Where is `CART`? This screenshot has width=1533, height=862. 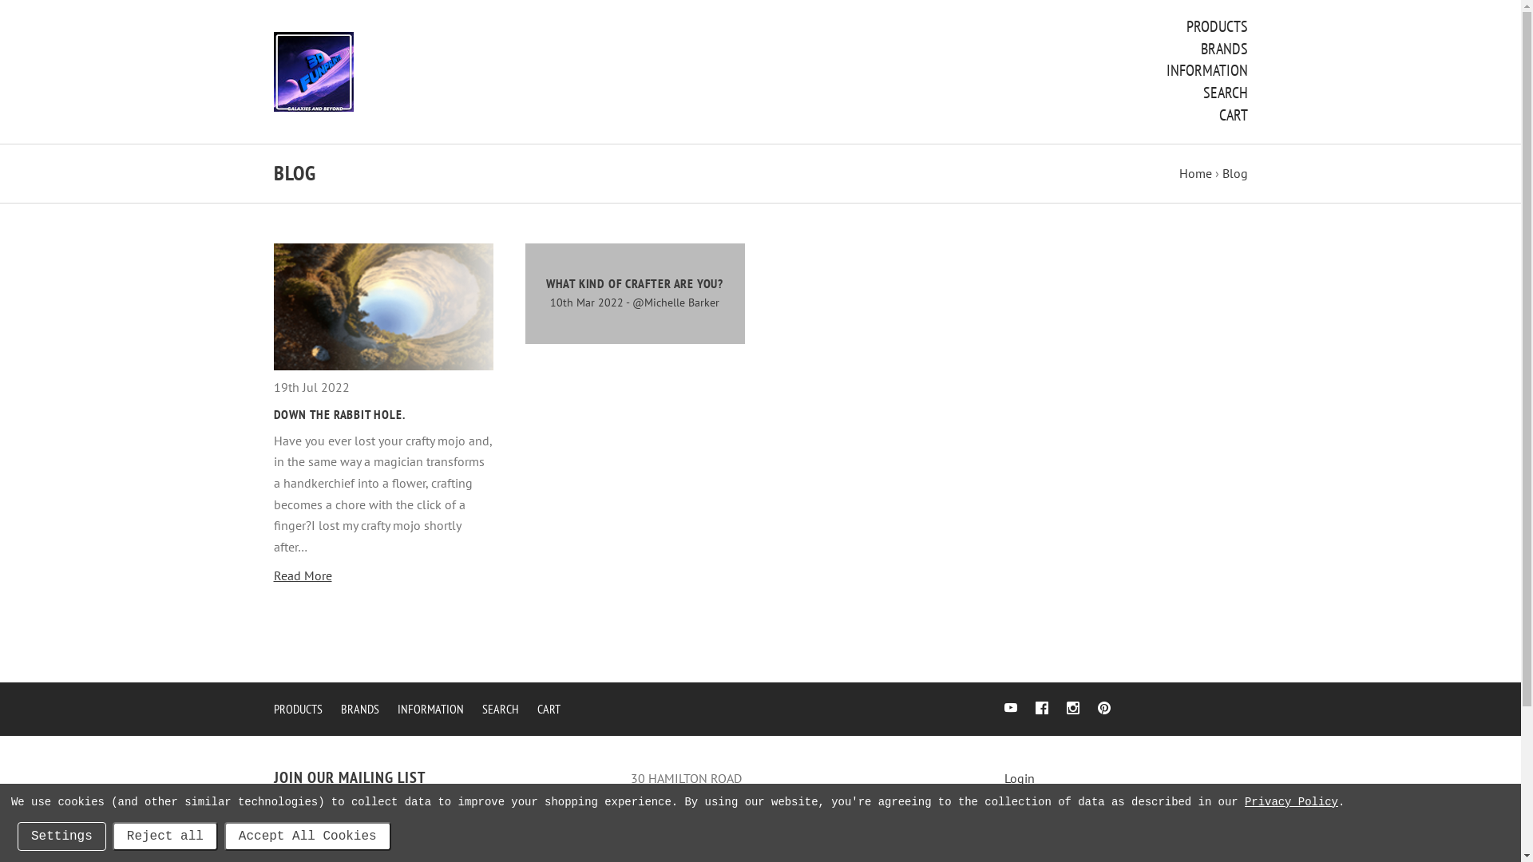
CART is located at coordinates (1233, 115).